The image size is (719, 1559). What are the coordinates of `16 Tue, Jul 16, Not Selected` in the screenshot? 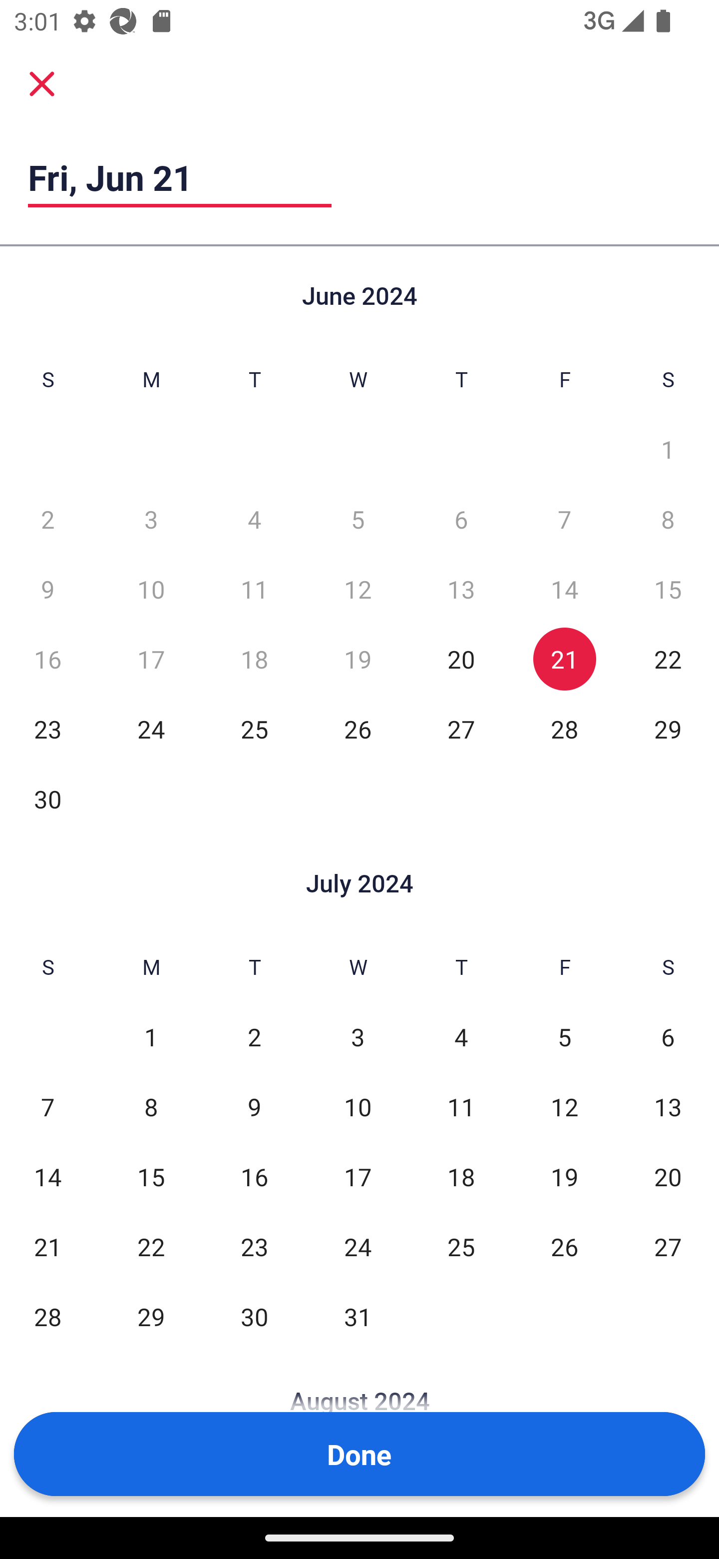 It's located at (255, 1176).